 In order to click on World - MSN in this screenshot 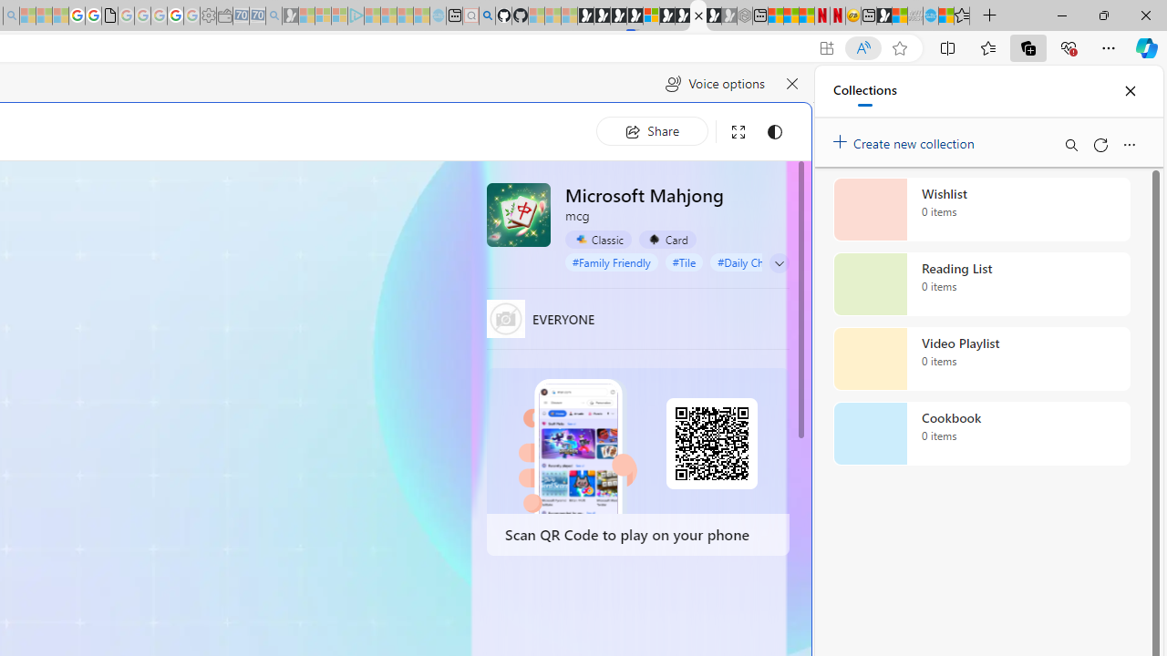, I will do `click(899, 16)`.